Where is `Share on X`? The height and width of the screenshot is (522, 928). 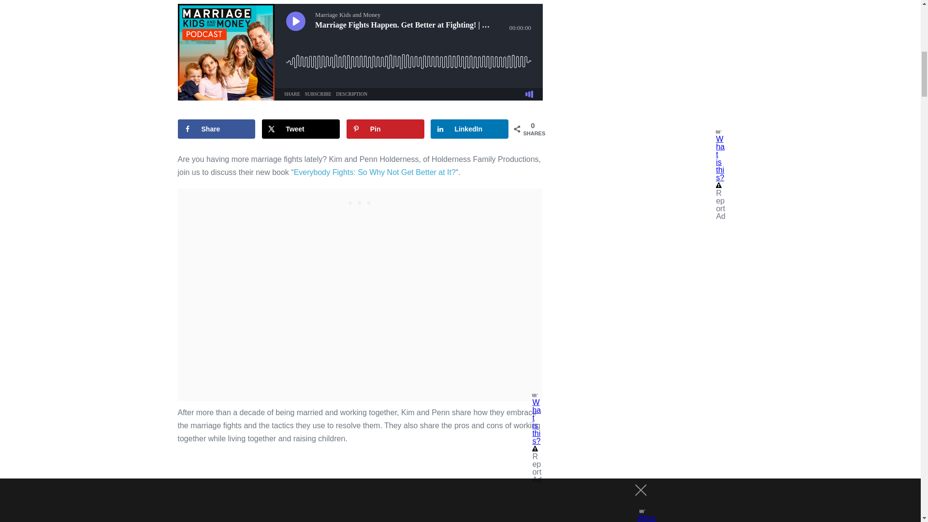 Share on X is located at coordinates (301, 129).